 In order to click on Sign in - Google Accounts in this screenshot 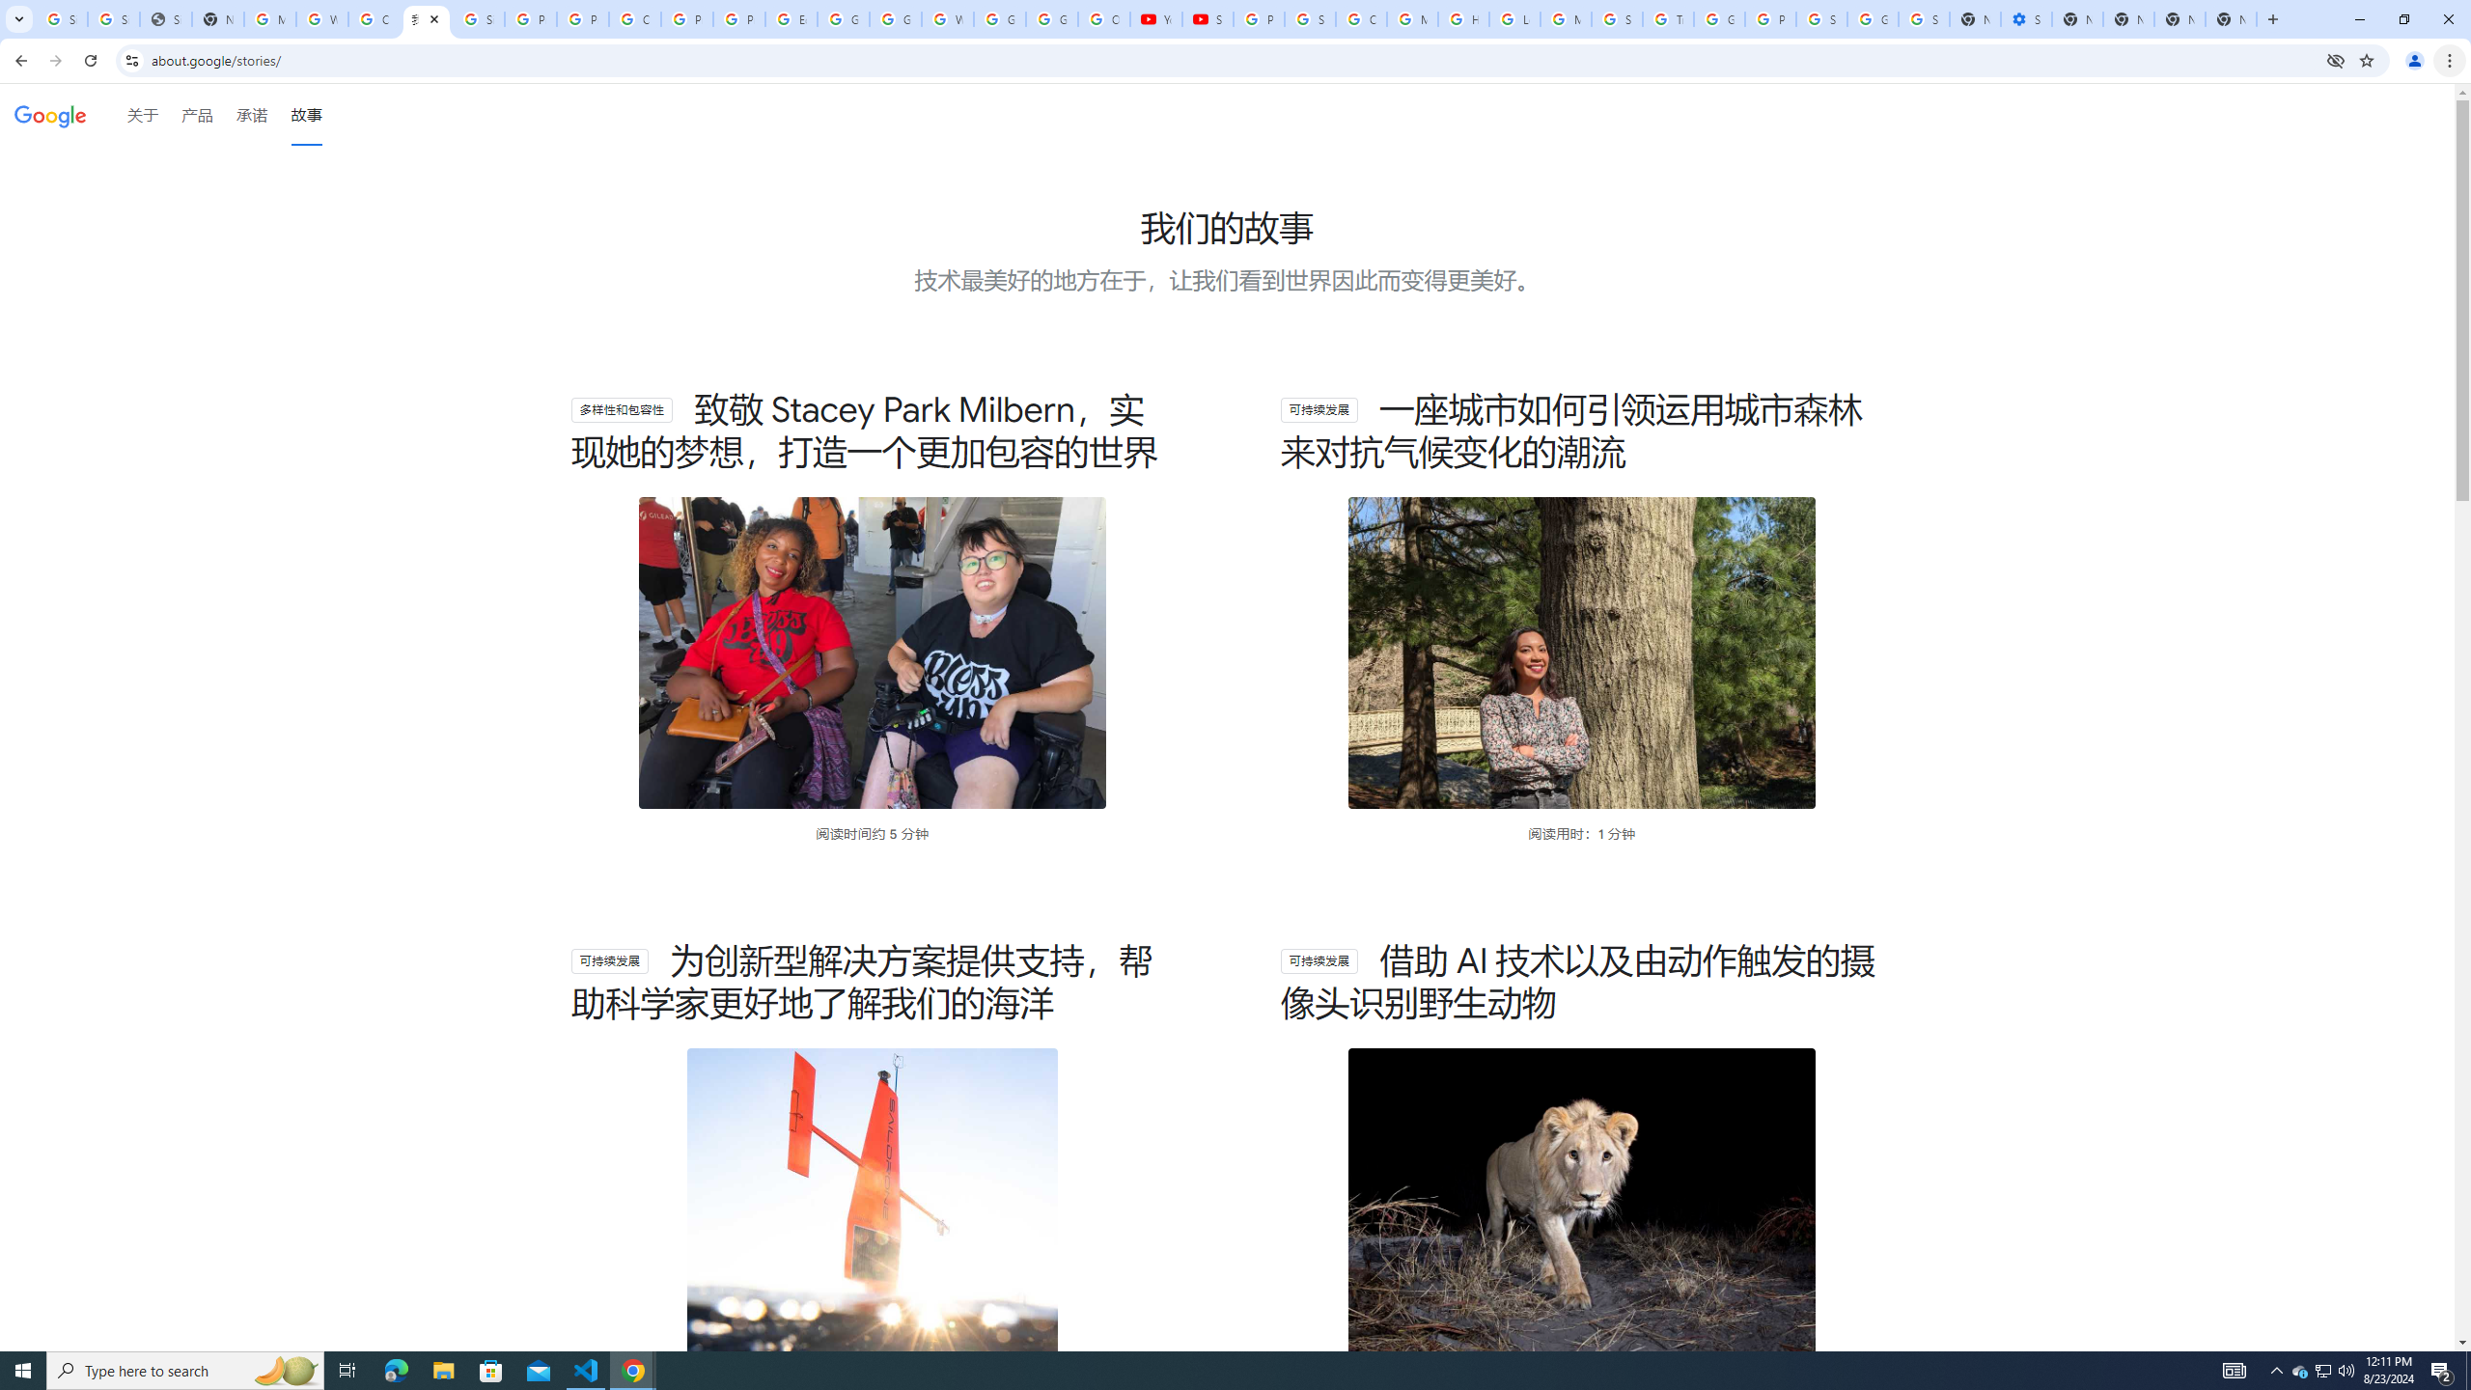, I will do `click(113, 19)`.